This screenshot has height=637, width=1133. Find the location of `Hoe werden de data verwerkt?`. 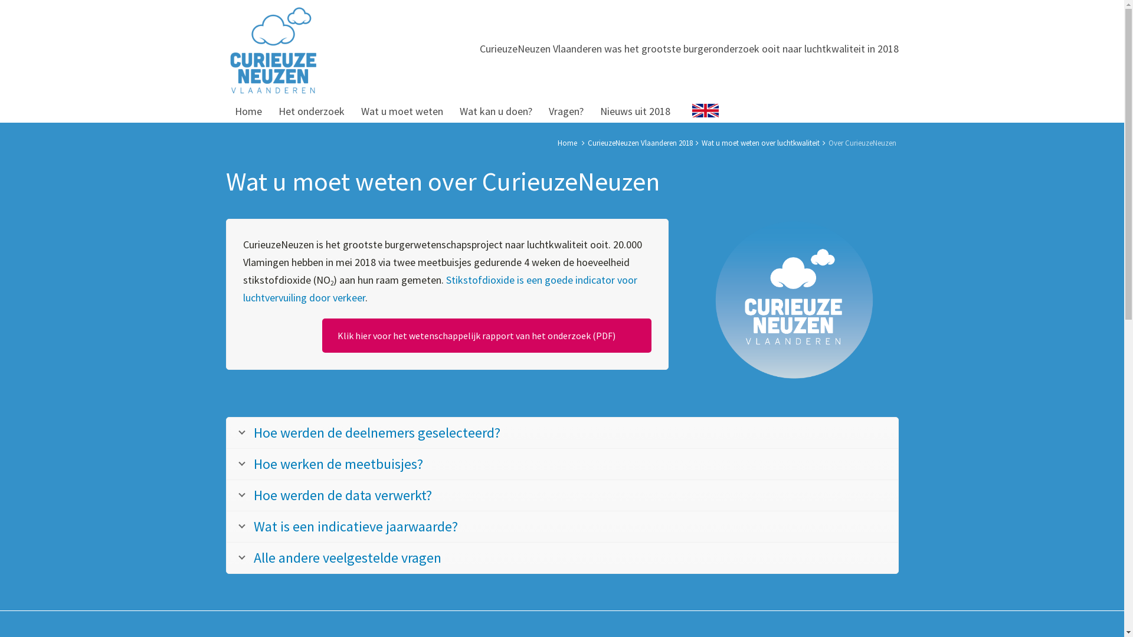

Hoe werden de data verwerkt? is located at coordinates (562, 495).